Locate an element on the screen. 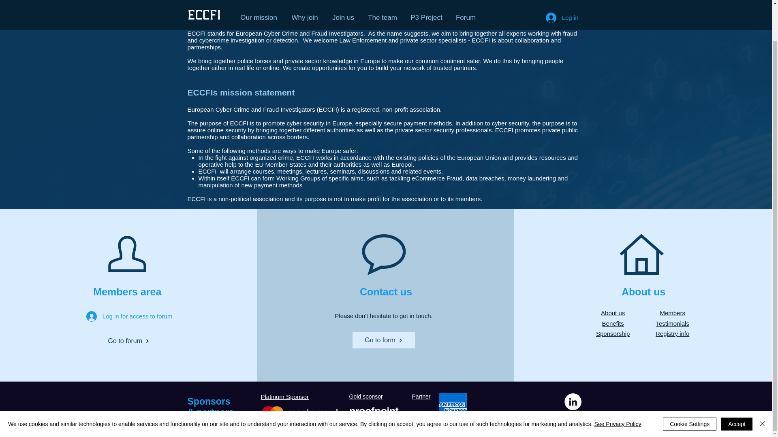 This screenshot has height=437, width=778. See Privacy Policy is located at coordinates (618, 384).